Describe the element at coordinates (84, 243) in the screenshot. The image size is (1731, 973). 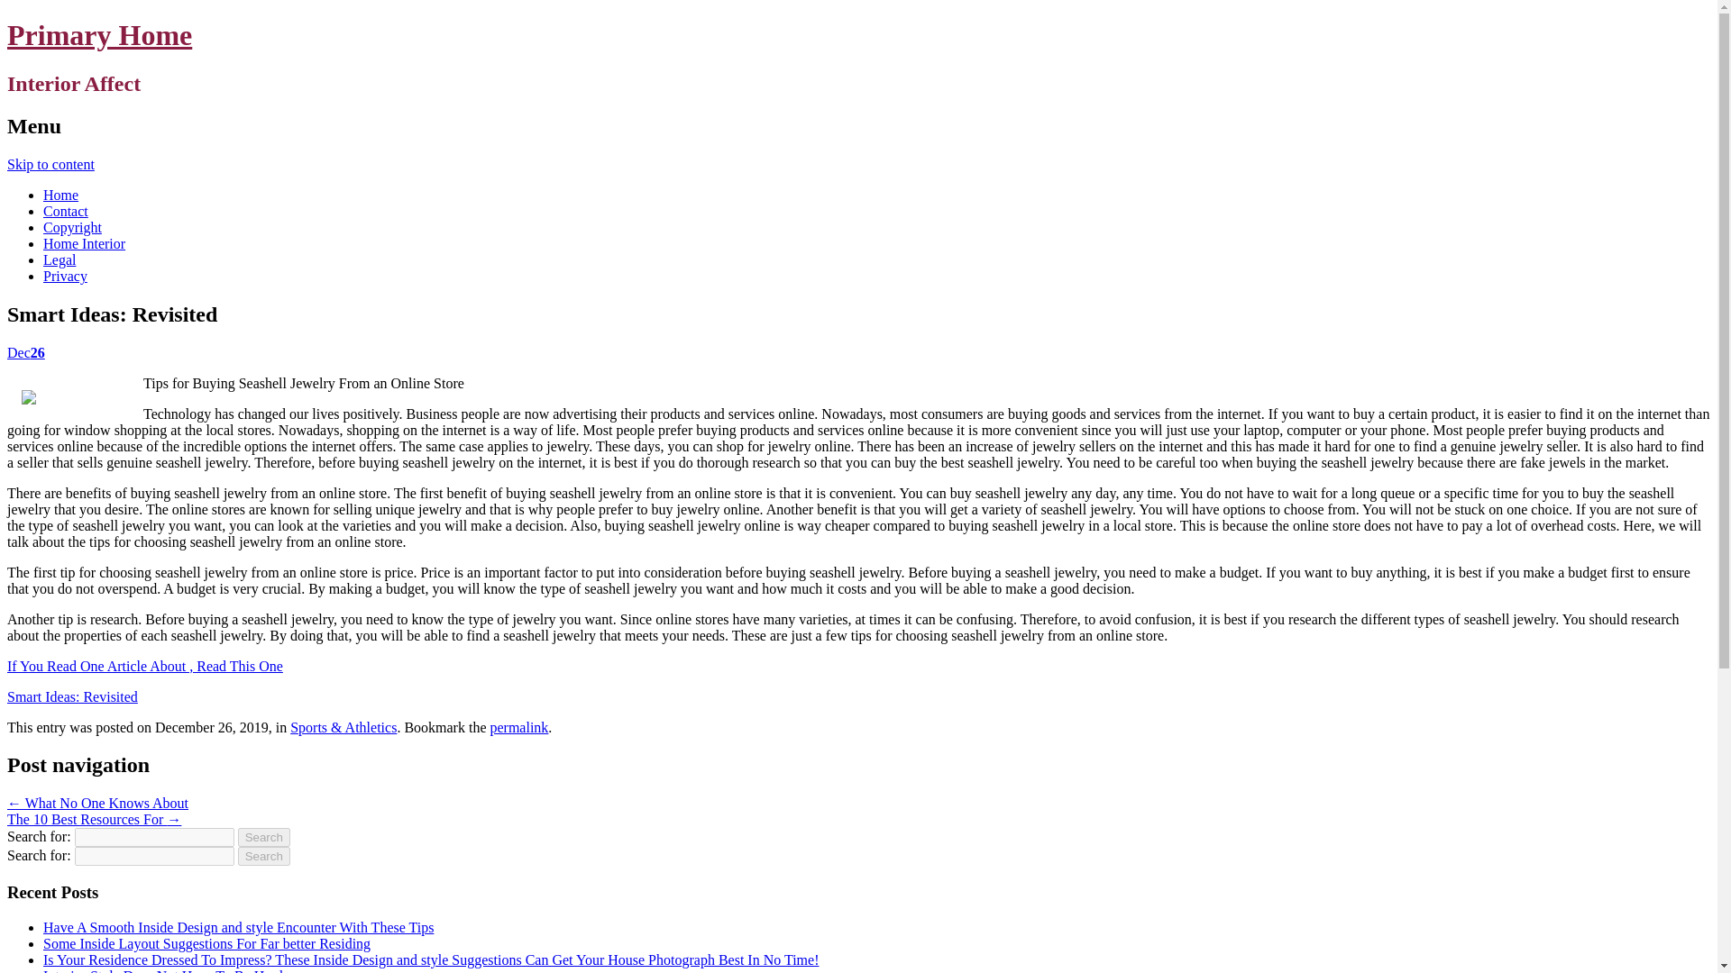
I see `Home Interior` at that location.